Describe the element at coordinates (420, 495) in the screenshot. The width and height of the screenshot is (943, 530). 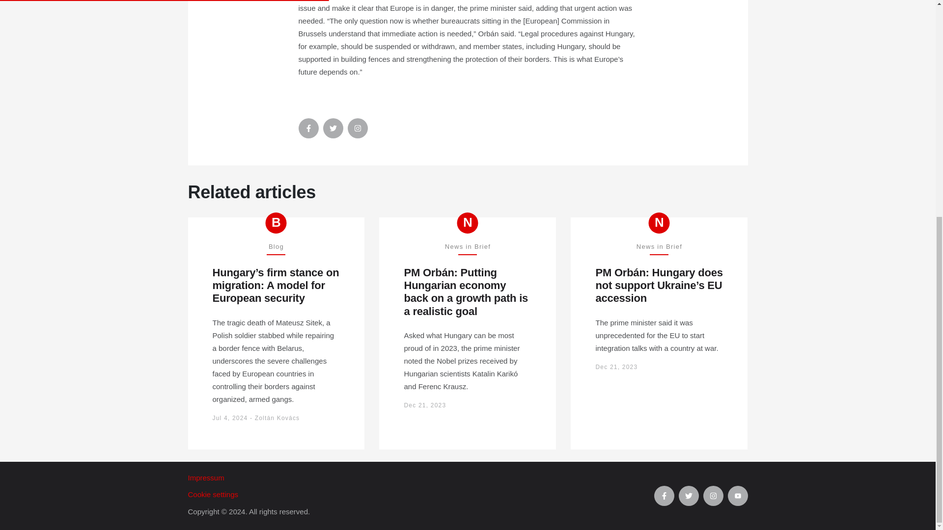
I see `Cookie settings` at that location.